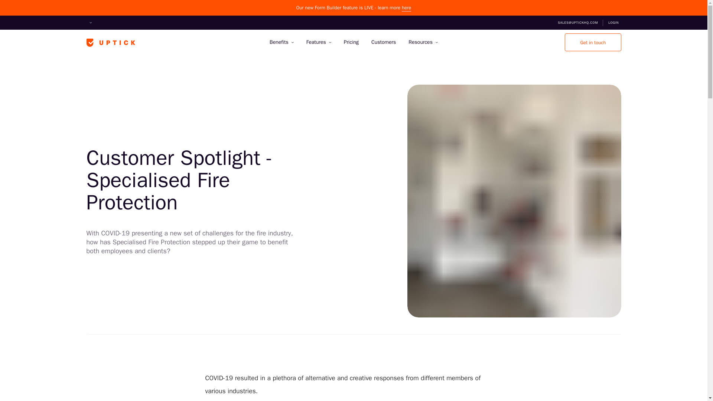  I want to click on Customers, so click(383, 42).